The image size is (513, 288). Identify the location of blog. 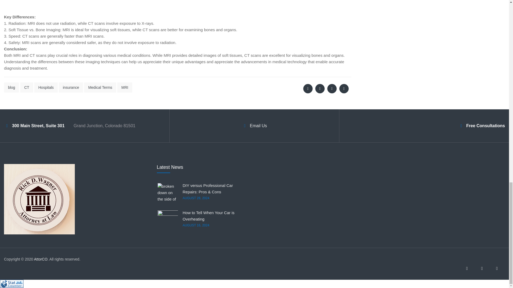
(11, 87).